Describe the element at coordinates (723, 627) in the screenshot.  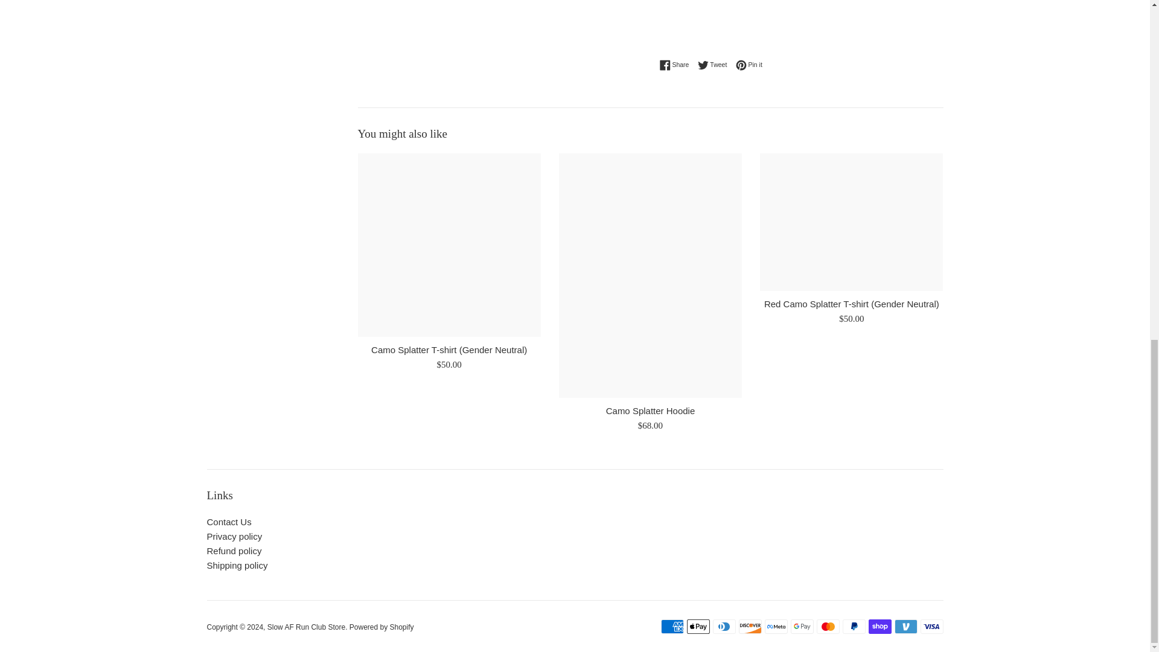
I see `Diners Club` at that location.